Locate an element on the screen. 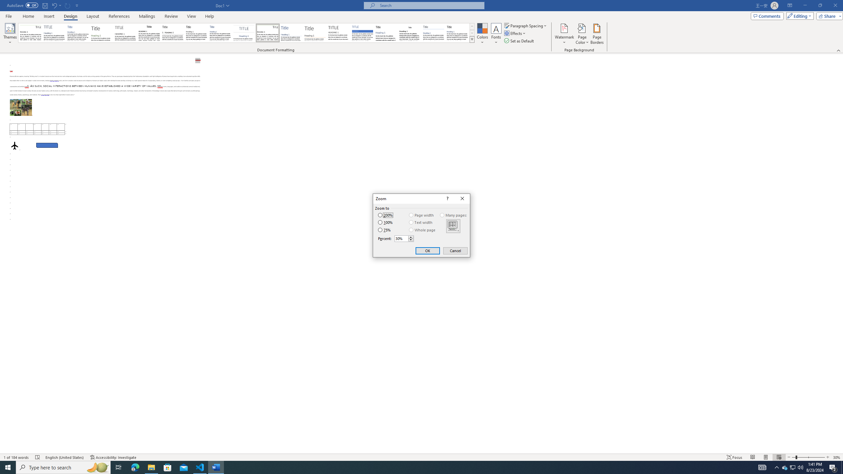  Word is located at coordinates (386, 33).